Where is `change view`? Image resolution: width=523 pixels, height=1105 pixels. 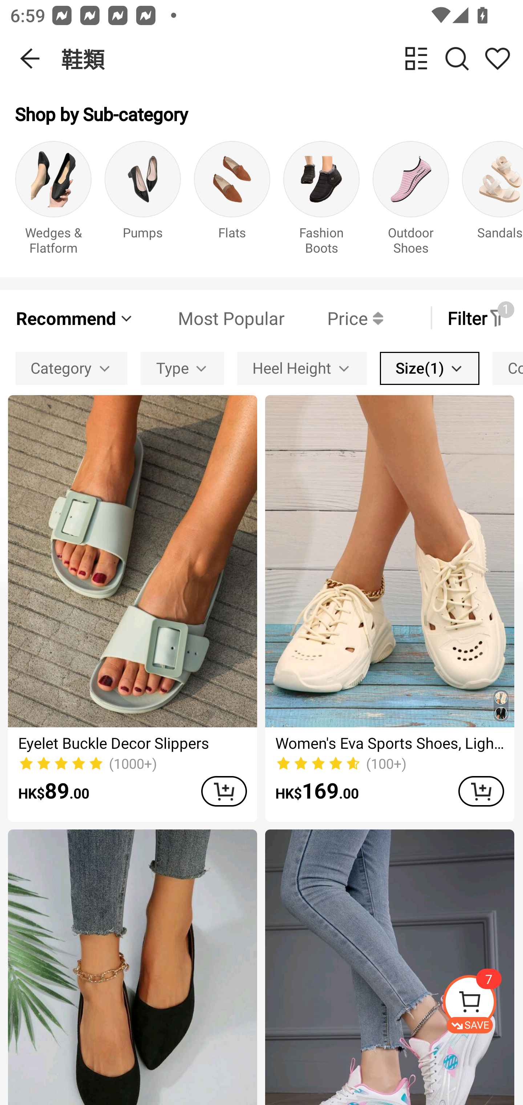 change view is located at coordinates (416, 58).